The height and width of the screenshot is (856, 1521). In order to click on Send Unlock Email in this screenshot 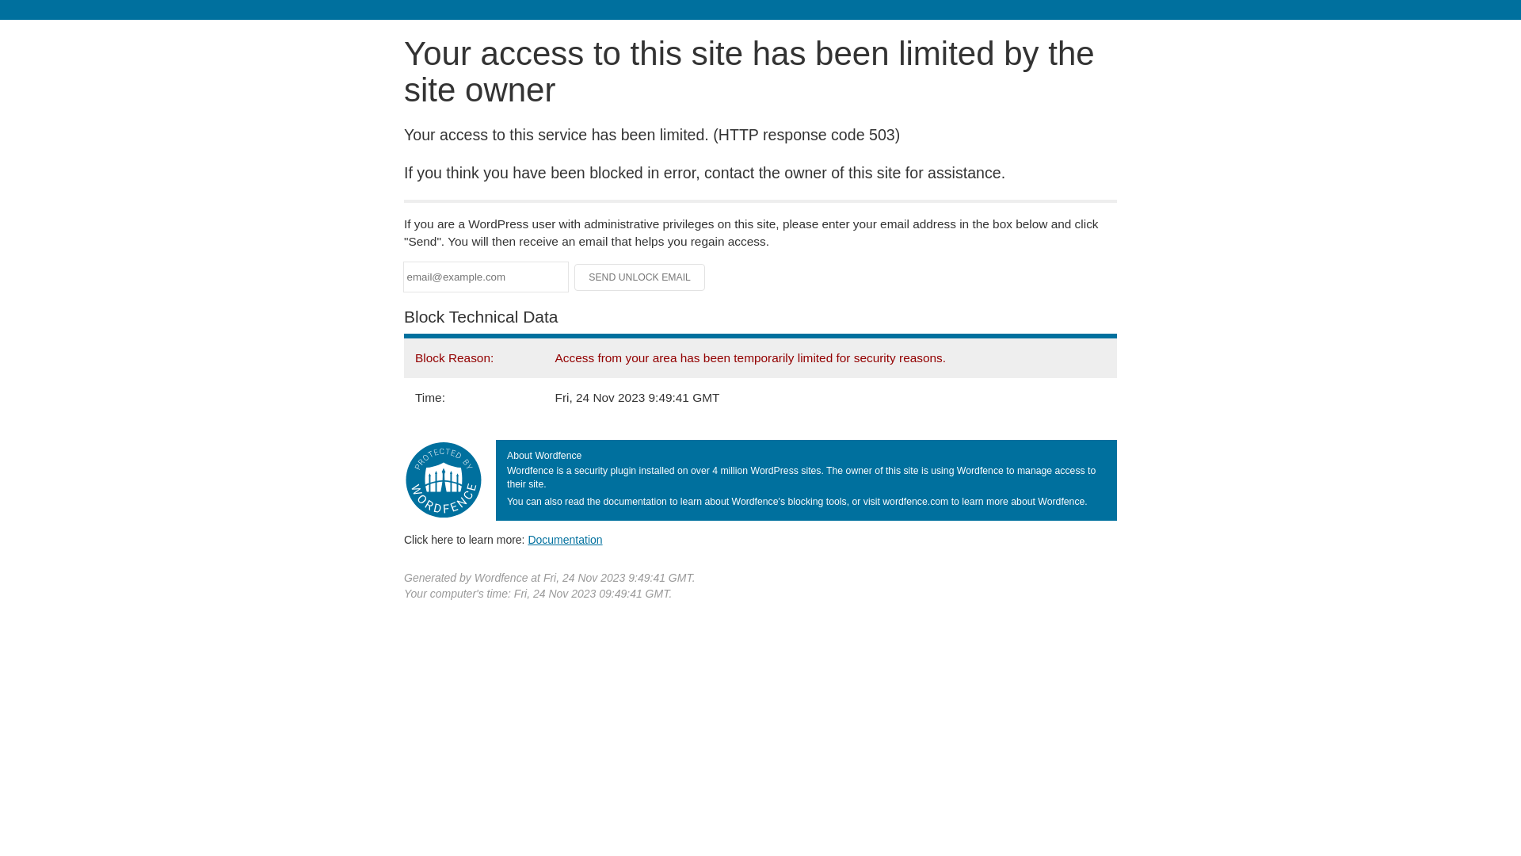, I will do `click(640, 277)`.